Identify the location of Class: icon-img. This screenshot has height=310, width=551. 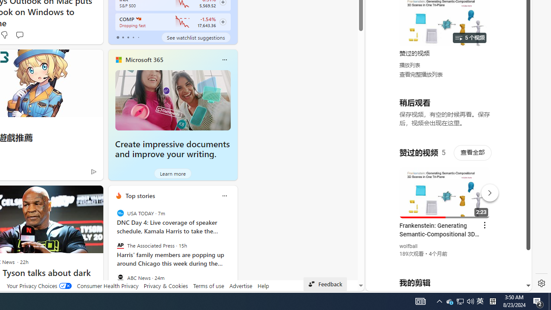
(224, 195).